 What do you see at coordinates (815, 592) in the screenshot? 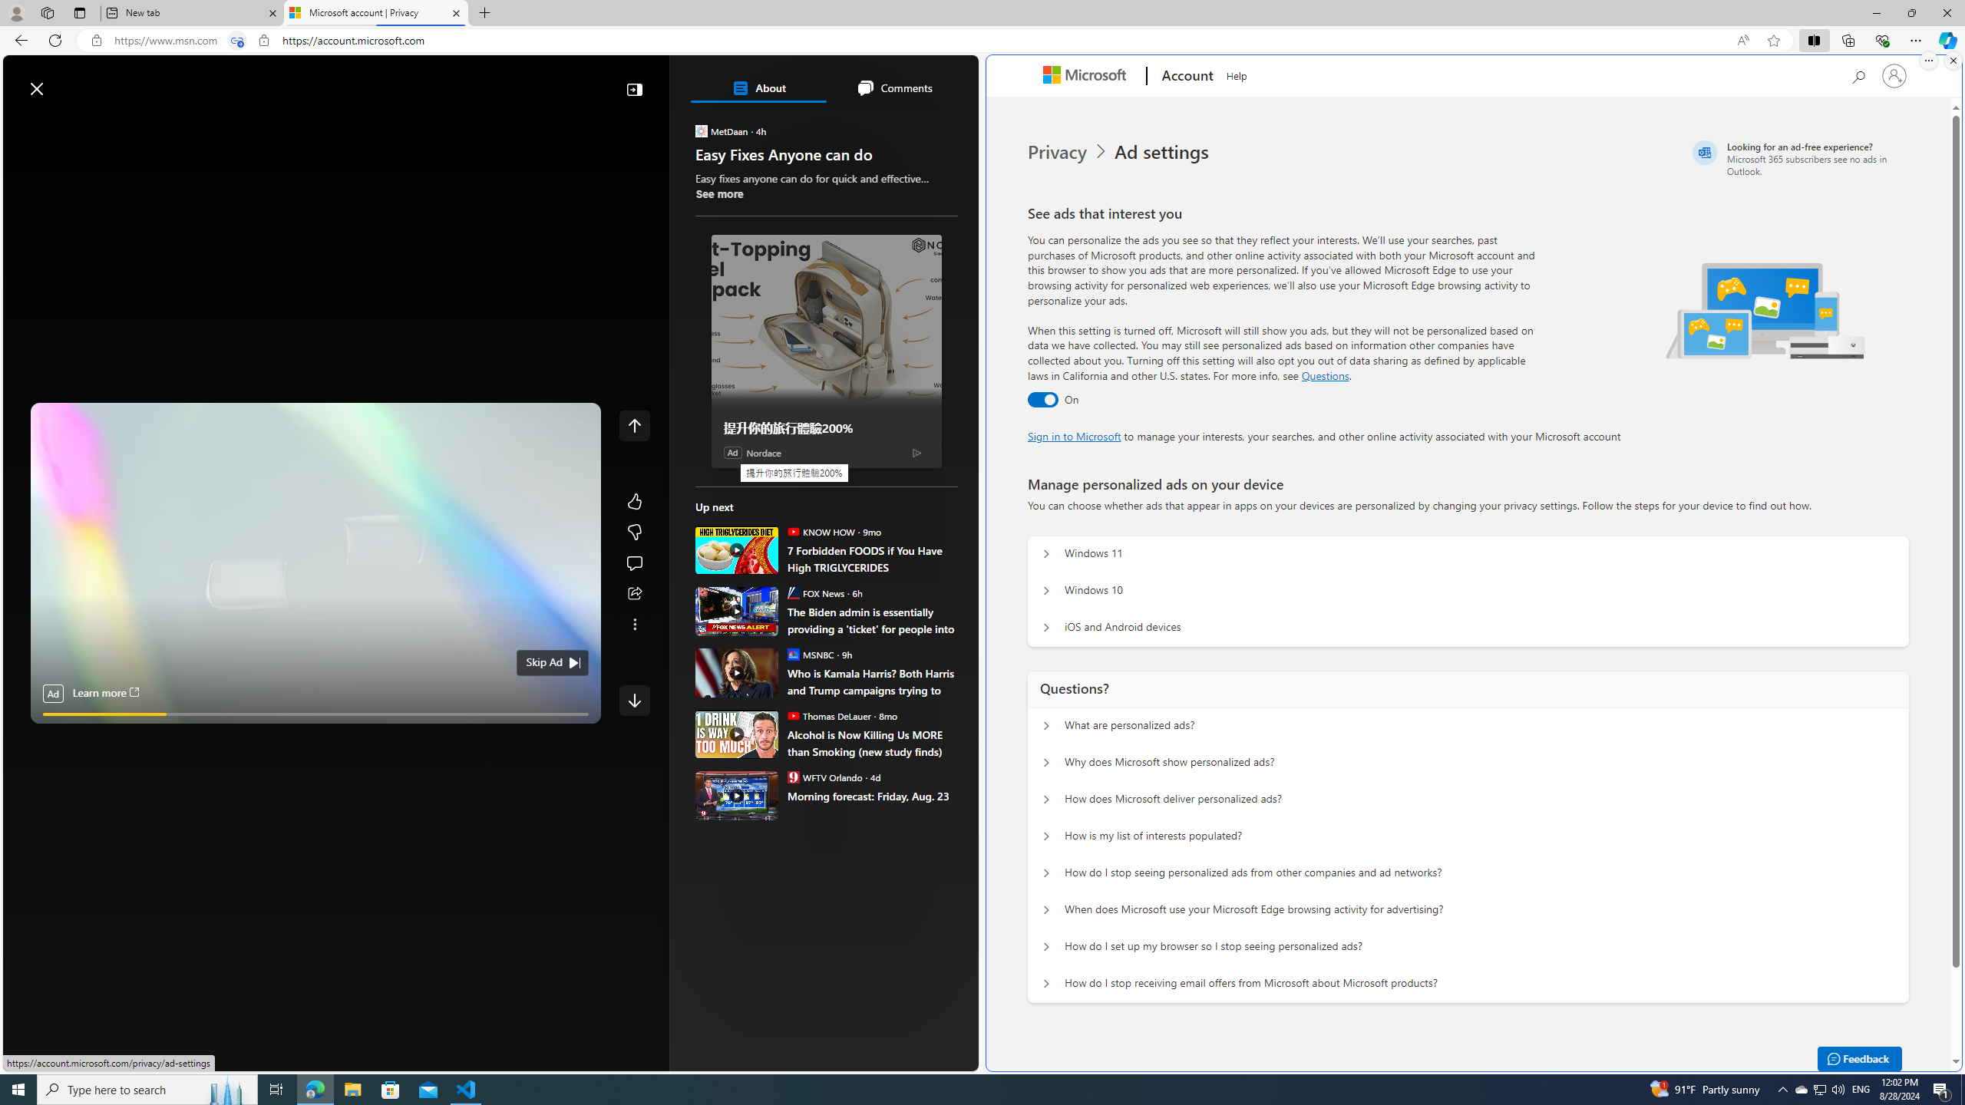
I see `FOX News FOX News` at bounding box center [815, 592].